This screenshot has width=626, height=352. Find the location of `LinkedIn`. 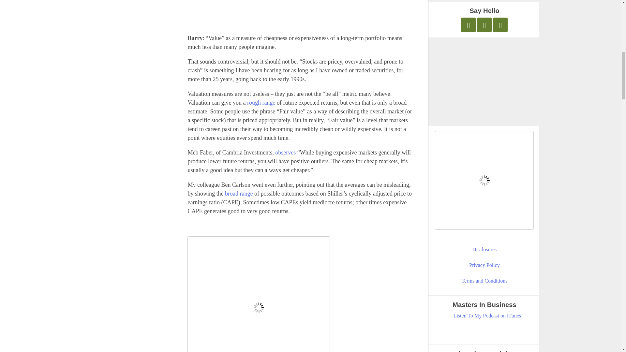

LinkedIn is located at coordinates (500, 25).